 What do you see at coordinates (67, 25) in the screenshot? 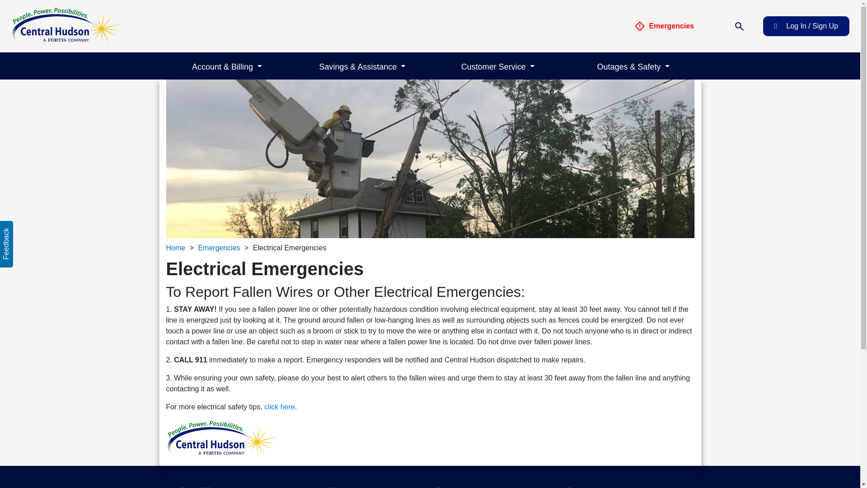
I see `Central Hudson Logo` at bounding box center [67, 25].